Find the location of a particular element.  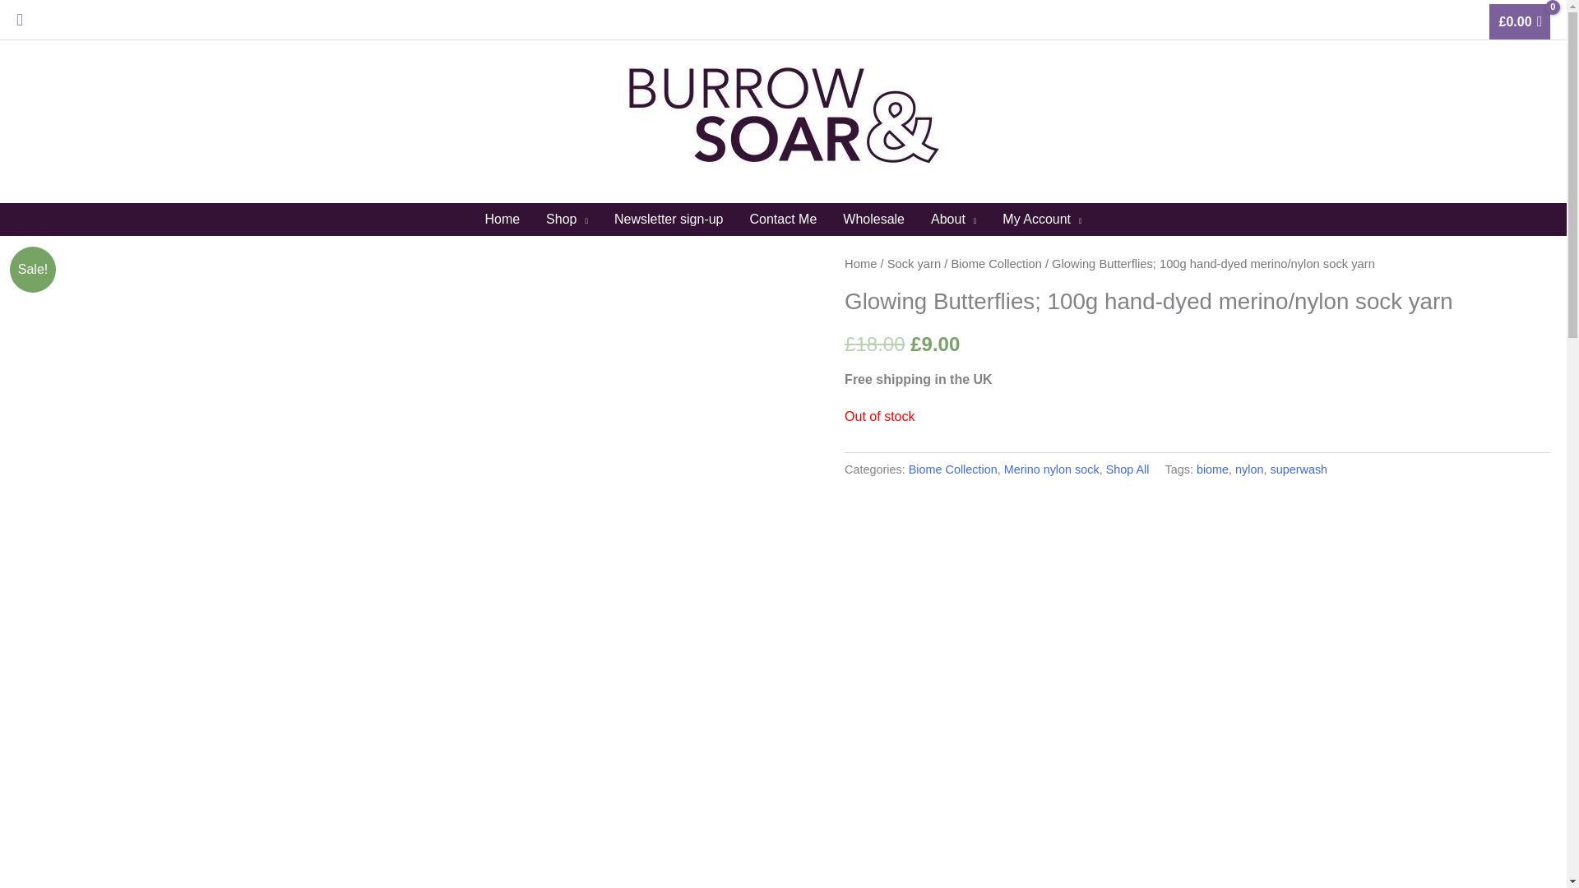

Sock yarn is located at coordinates (915, 264).